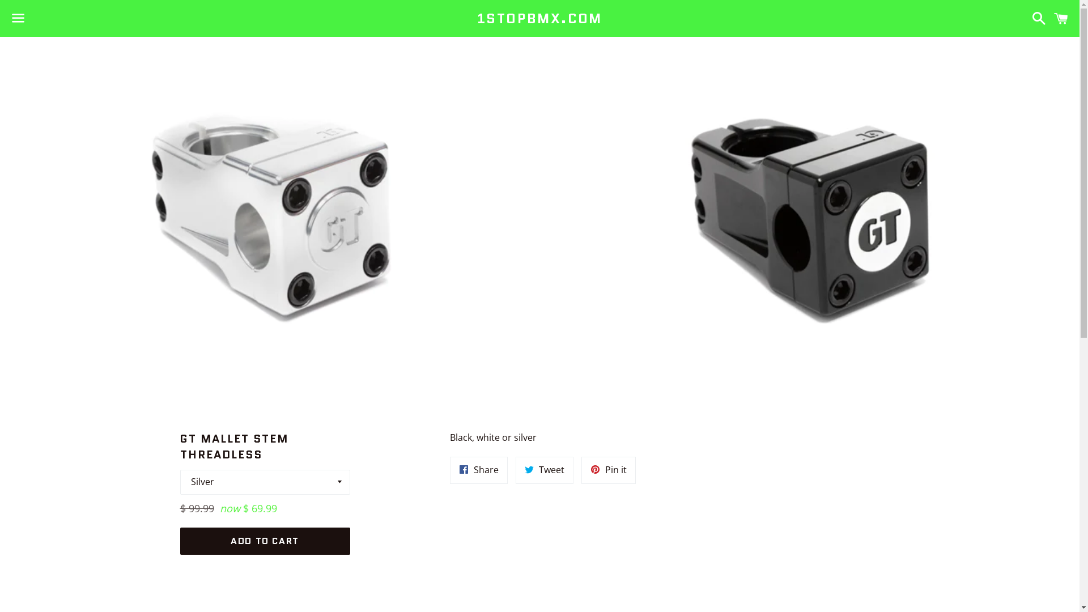 The height and width of the screenshot is (612, 1088). What do you see at coordinates (265, 541) in the screenshot?
I see `ADD TO CART` at bounding box center [265, 541].